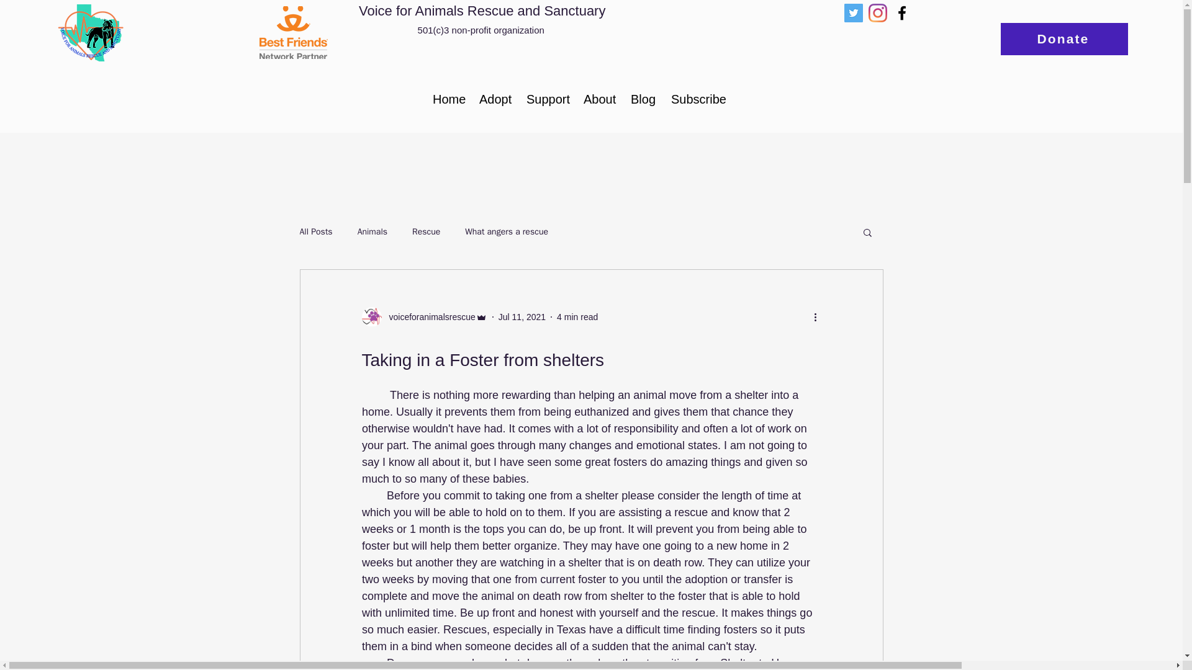  What do you see at coordinates (372, 232) in the screenshot?
I see `Animals` at bounding box center [372, 232].